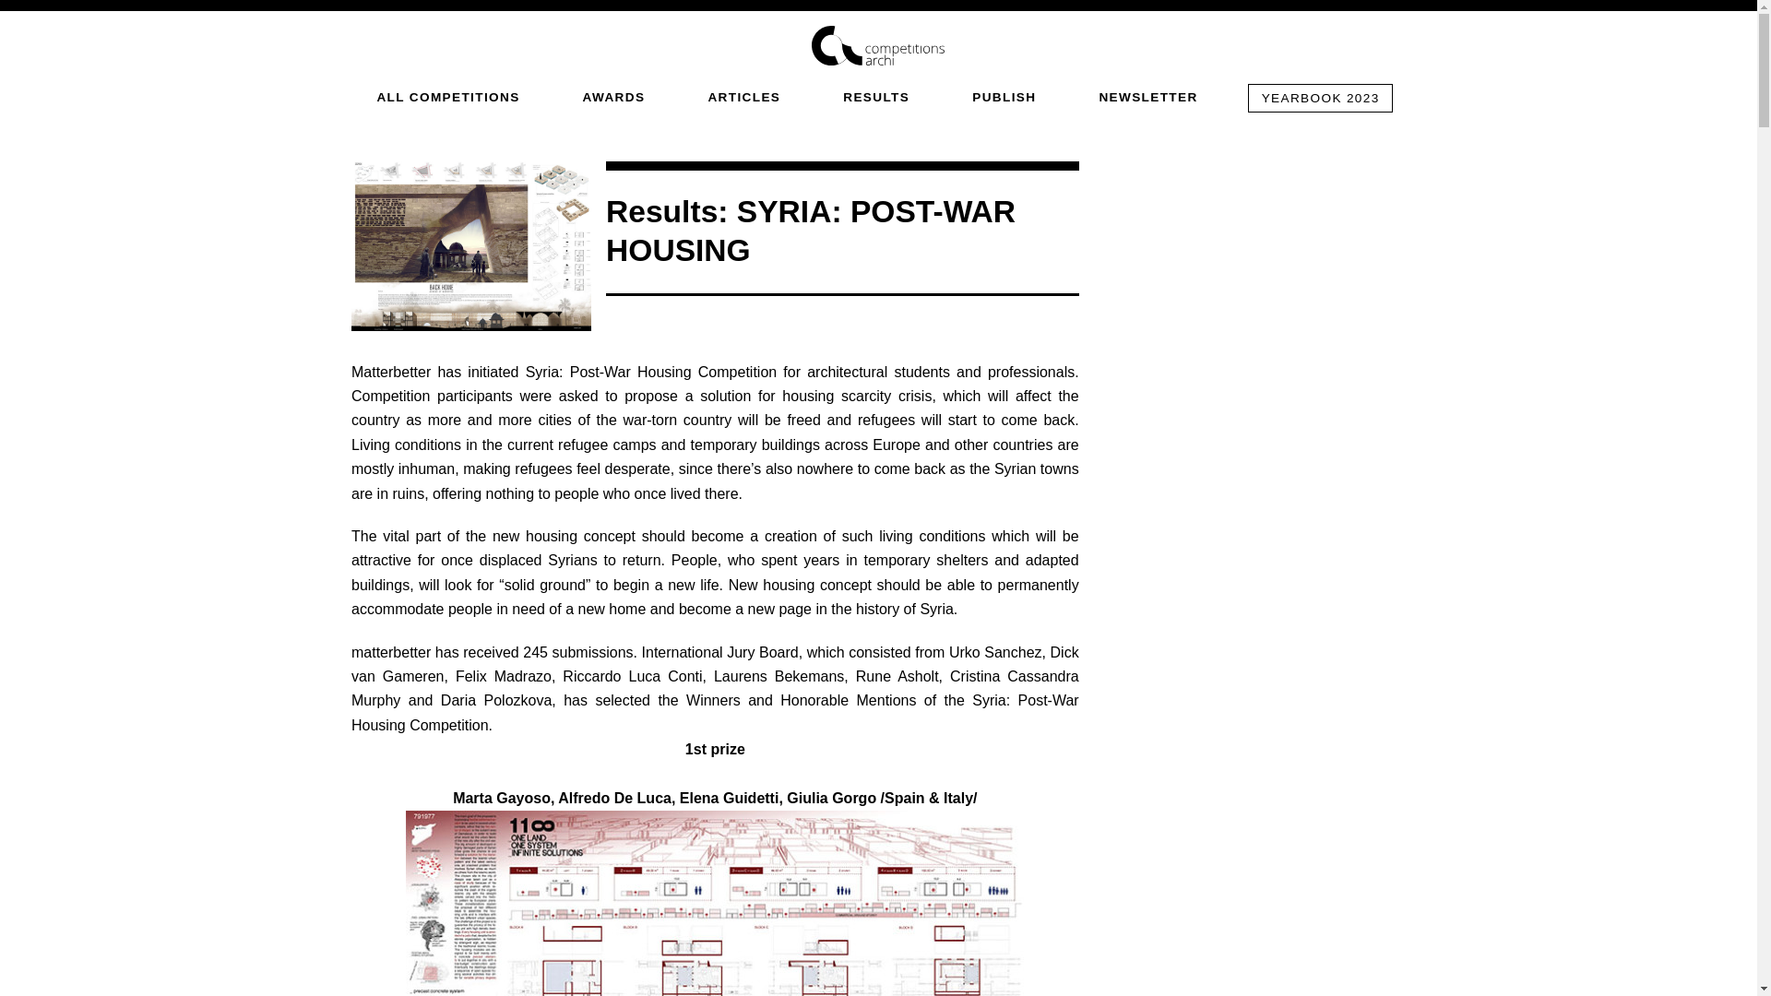  I want to click on PUBLISH, so click(1004, 96).